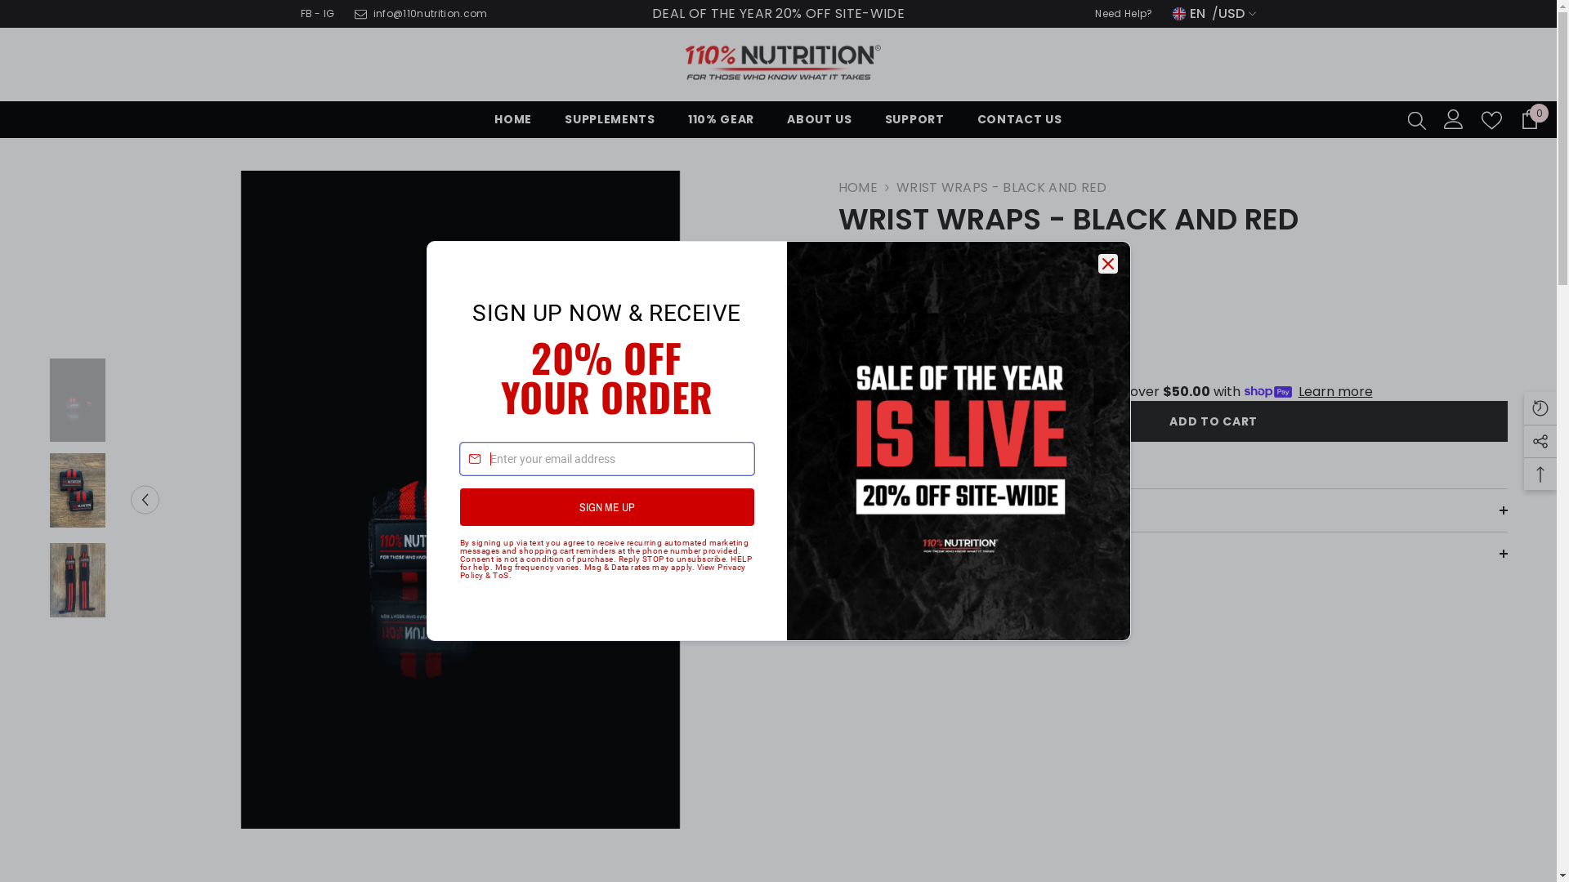  I want to click on info@110nutrition.com, so click(431, 13).